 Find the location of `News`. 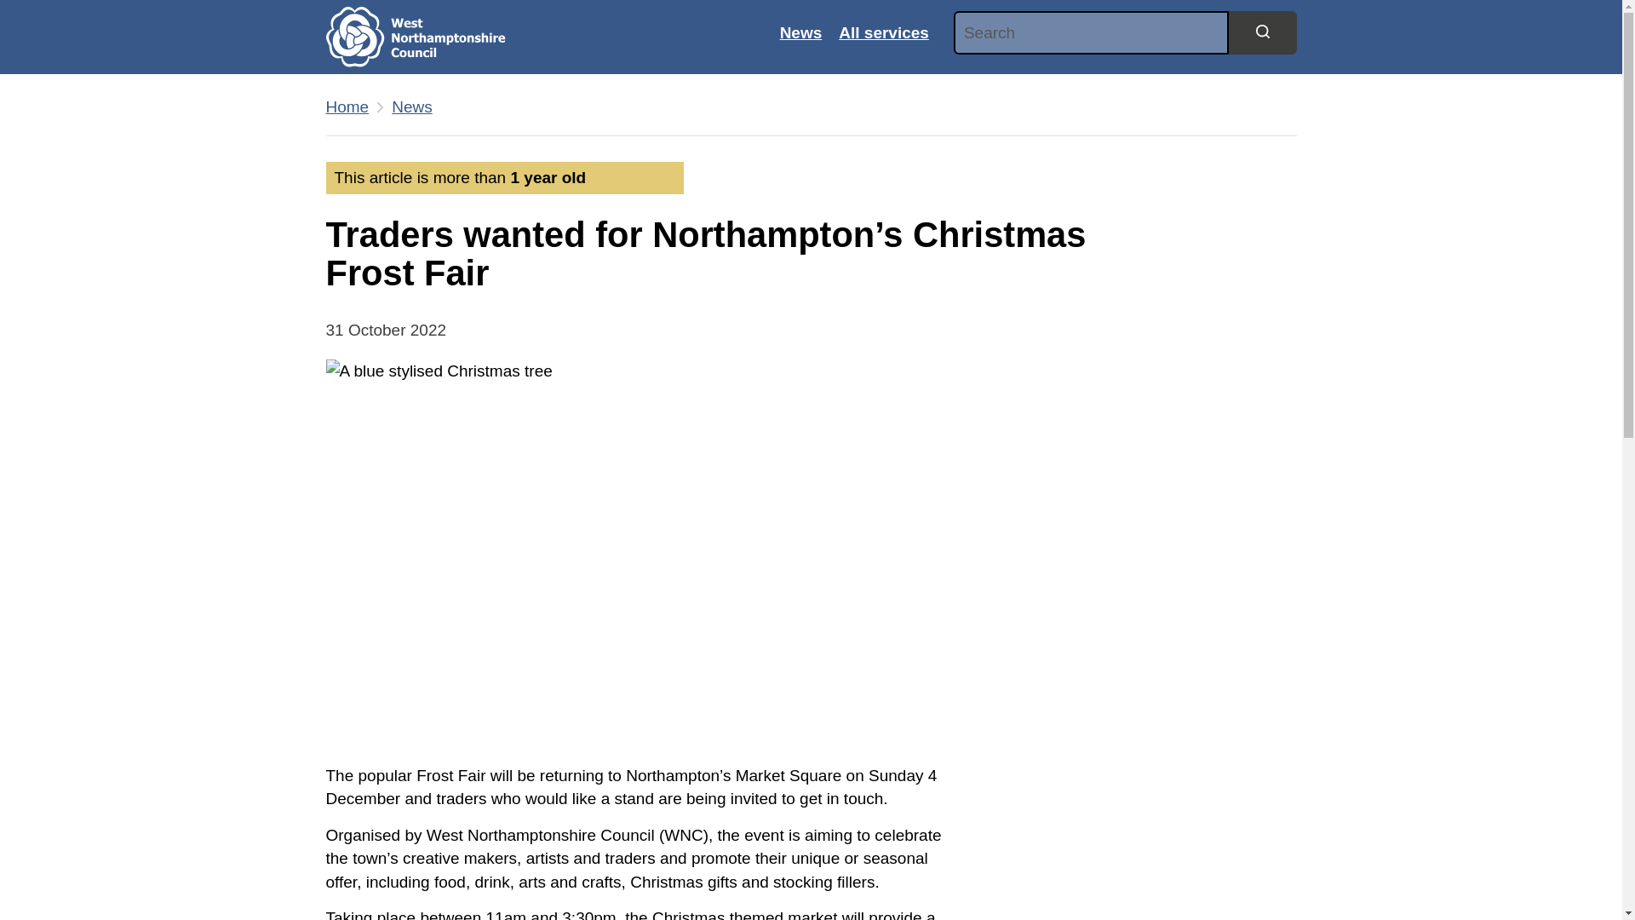

News is located at coordinates (800, 32).